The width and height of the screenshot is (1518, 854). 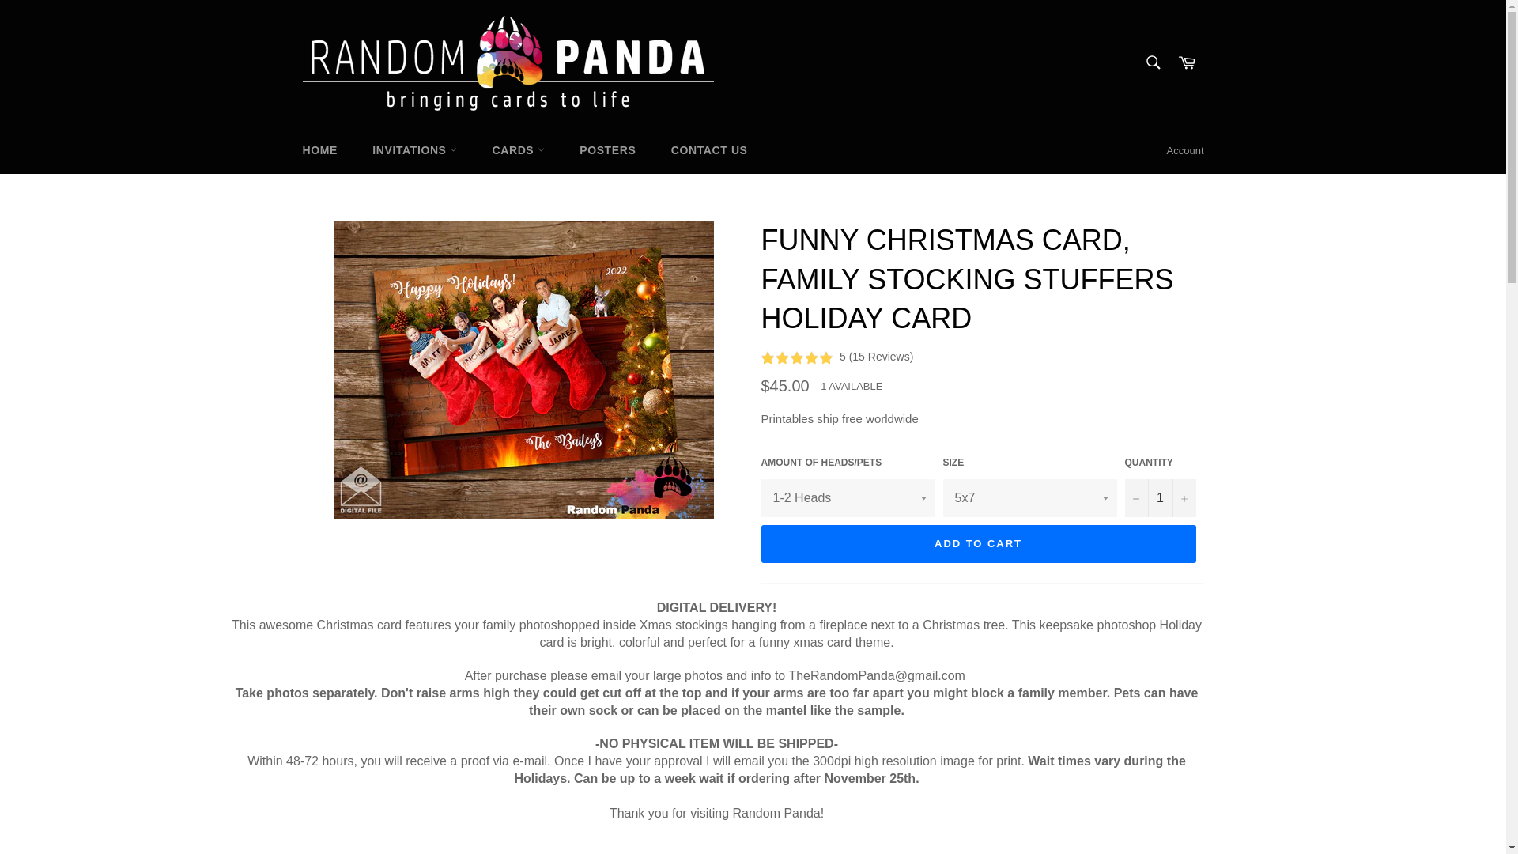 I want to click on HOME, so click(x=319, y=150).